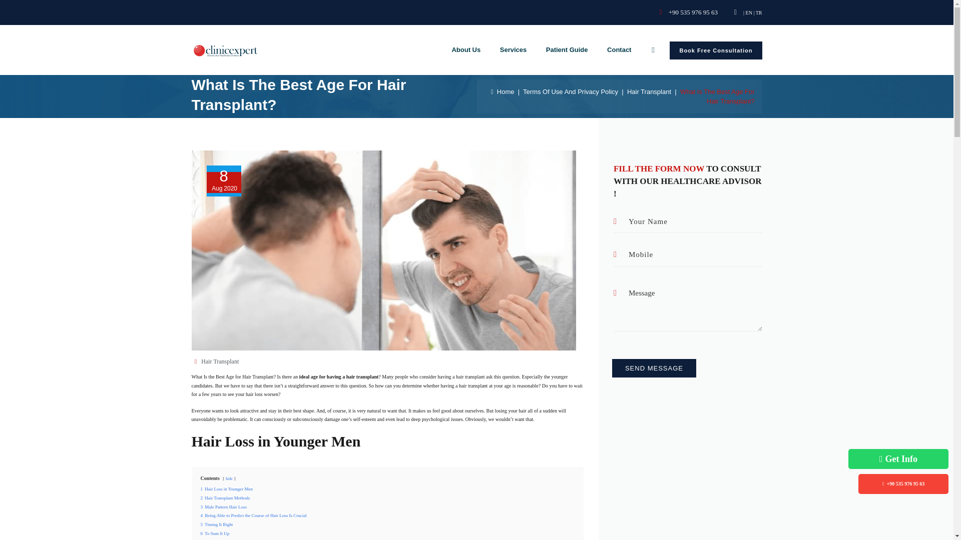 This screenshot has width=961, height=540. I want to click on Services, so click(514, 50).